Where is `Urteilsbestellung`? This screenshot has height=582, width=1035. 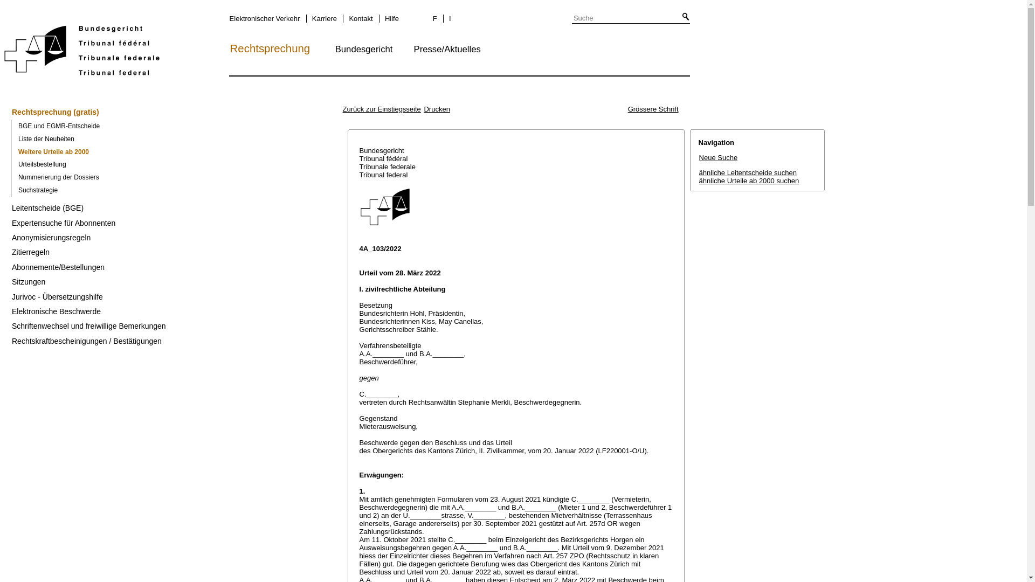
Urteilsbestellung is located at coordinates (161, 165).